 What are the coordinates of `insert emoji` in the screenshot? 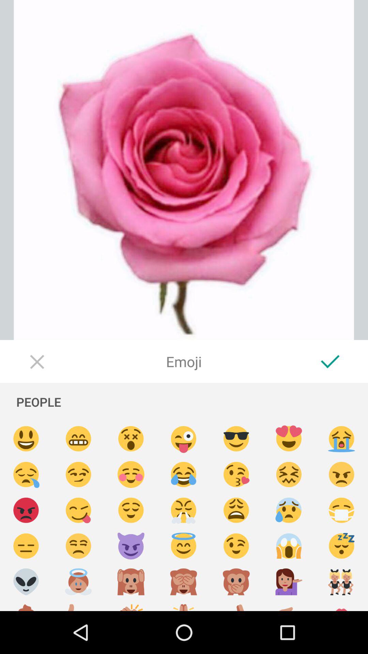 It's located at (78, 475).